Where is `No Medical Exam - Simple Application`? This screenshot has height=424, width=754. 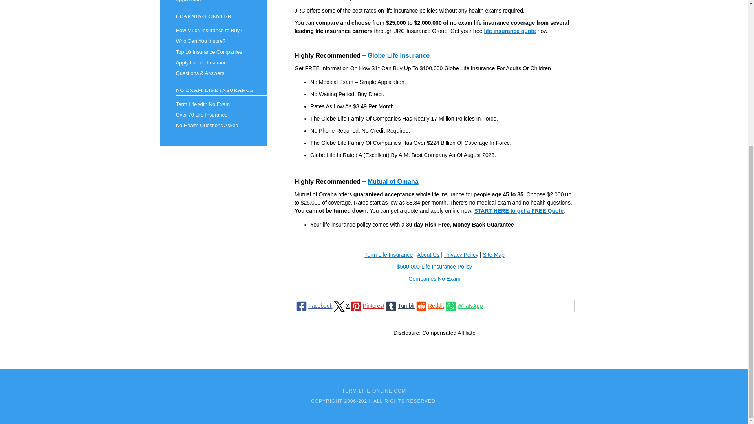
No Medical Exam - Simple Application is located at coordinates (213, 2).